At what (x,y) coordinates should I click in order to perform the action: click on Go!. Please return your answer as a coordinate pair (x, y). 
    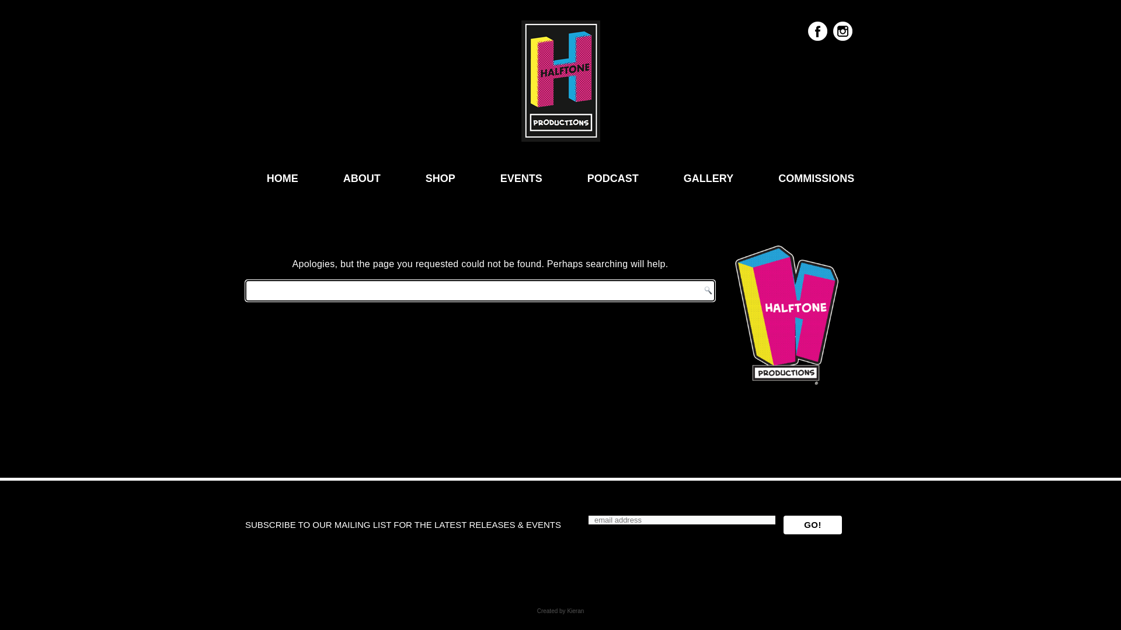
    Looking at the image, I should click on (813, 525).